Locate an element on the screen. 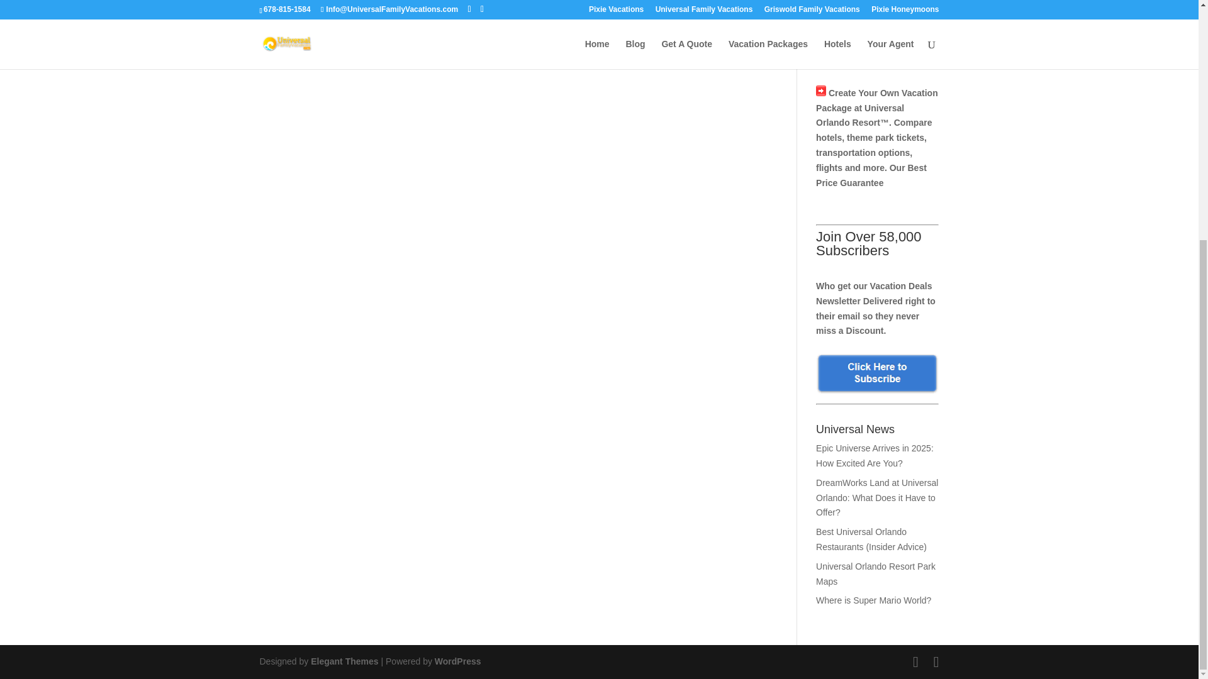 The width and height of the screenshot is (1208, 679). Universal News is located at coordinates (877, 433).